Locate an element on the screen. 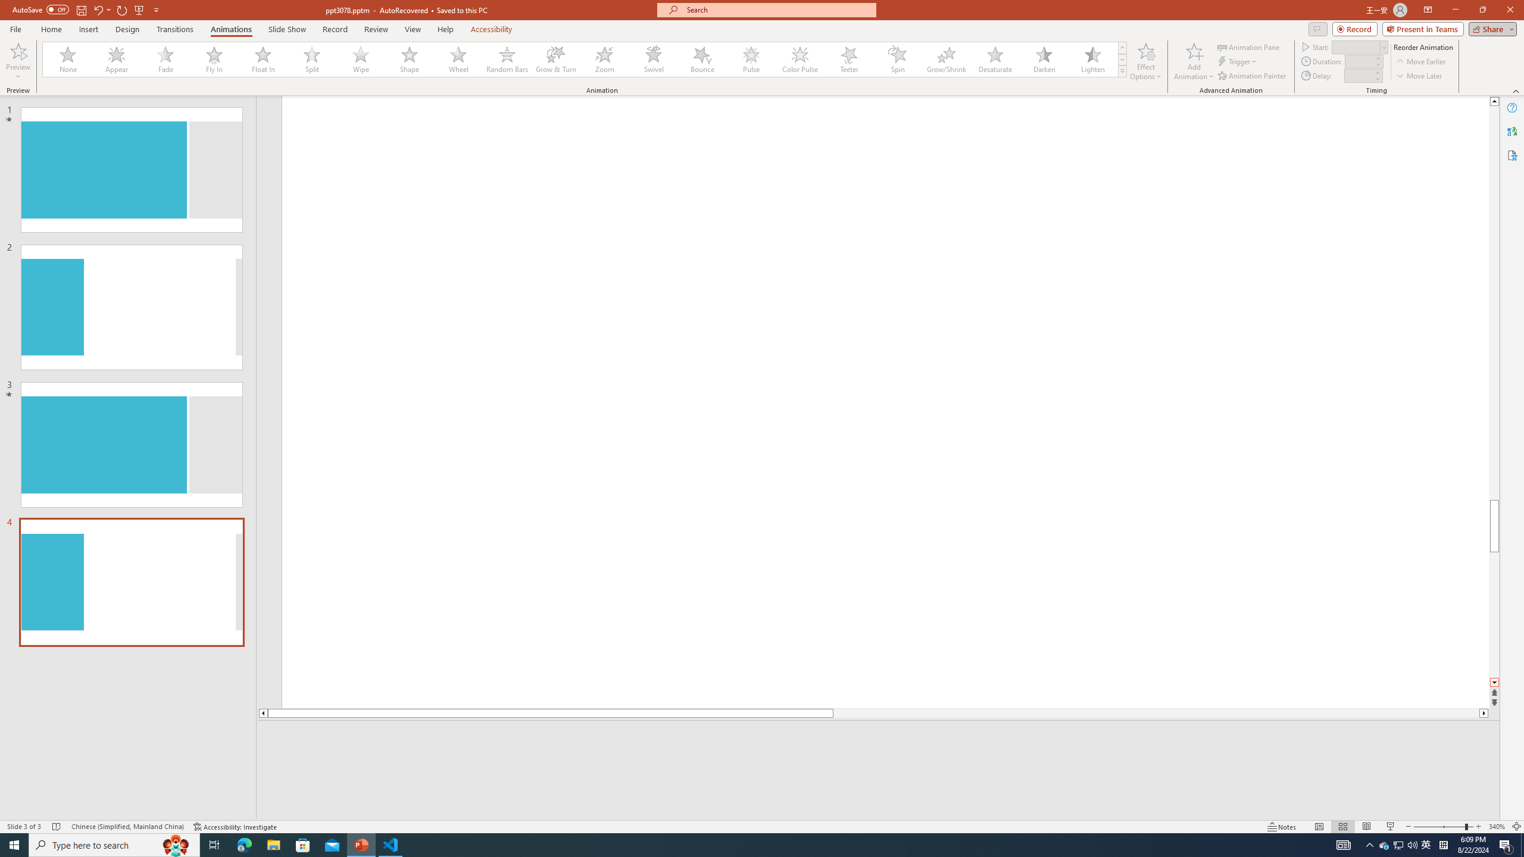 Image resolution: width=1524 pixels, height=857 pixels. Grow/Shrink is located at coordinates (946, 60).